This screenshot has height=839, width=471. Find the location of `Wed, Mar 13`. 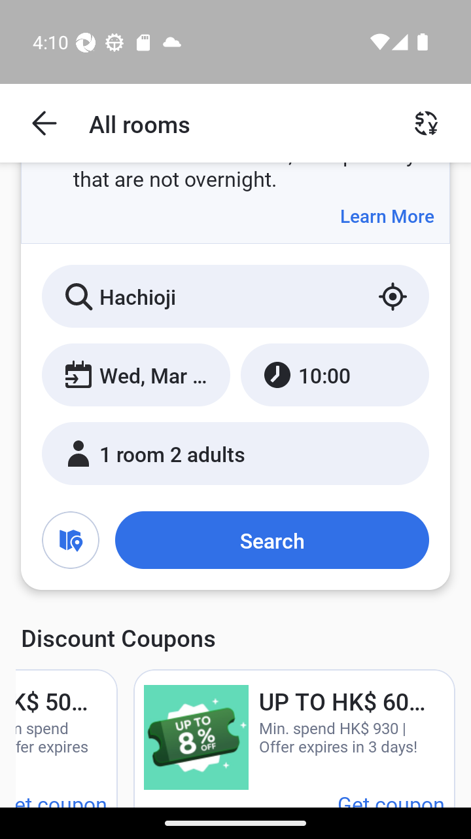

Wed, Mar 13 is located at coordinates (136, 374).